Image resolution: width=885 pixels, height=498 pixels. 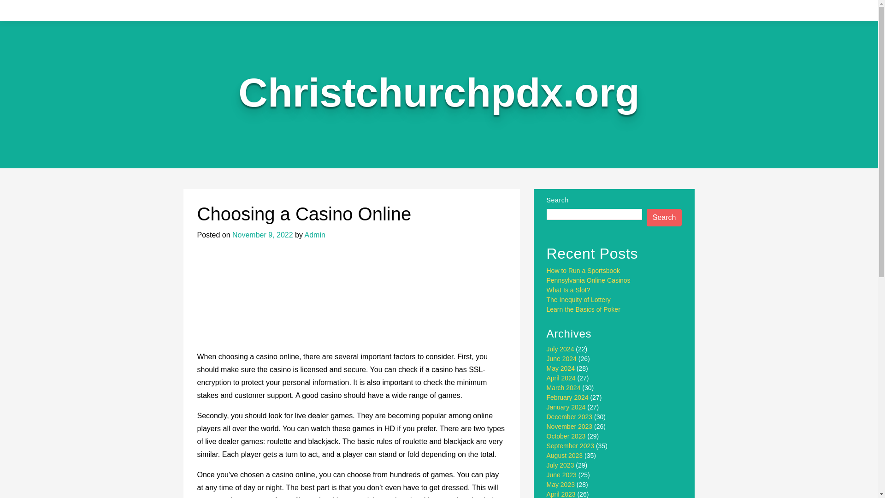 I want to click on September 2023, so click(x=571, y=446).